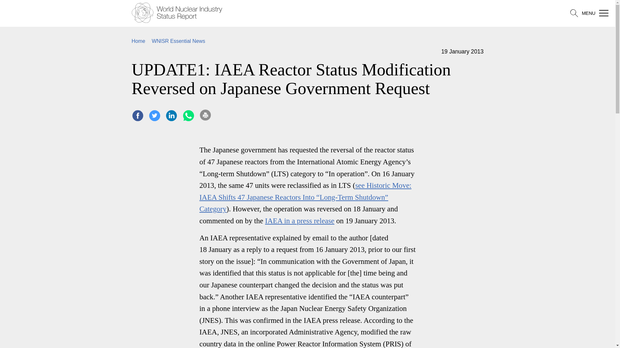  What do you see at coordinates (154, 116) in the screenshot?
I see `Twitter` at bounding box center [154, 116].